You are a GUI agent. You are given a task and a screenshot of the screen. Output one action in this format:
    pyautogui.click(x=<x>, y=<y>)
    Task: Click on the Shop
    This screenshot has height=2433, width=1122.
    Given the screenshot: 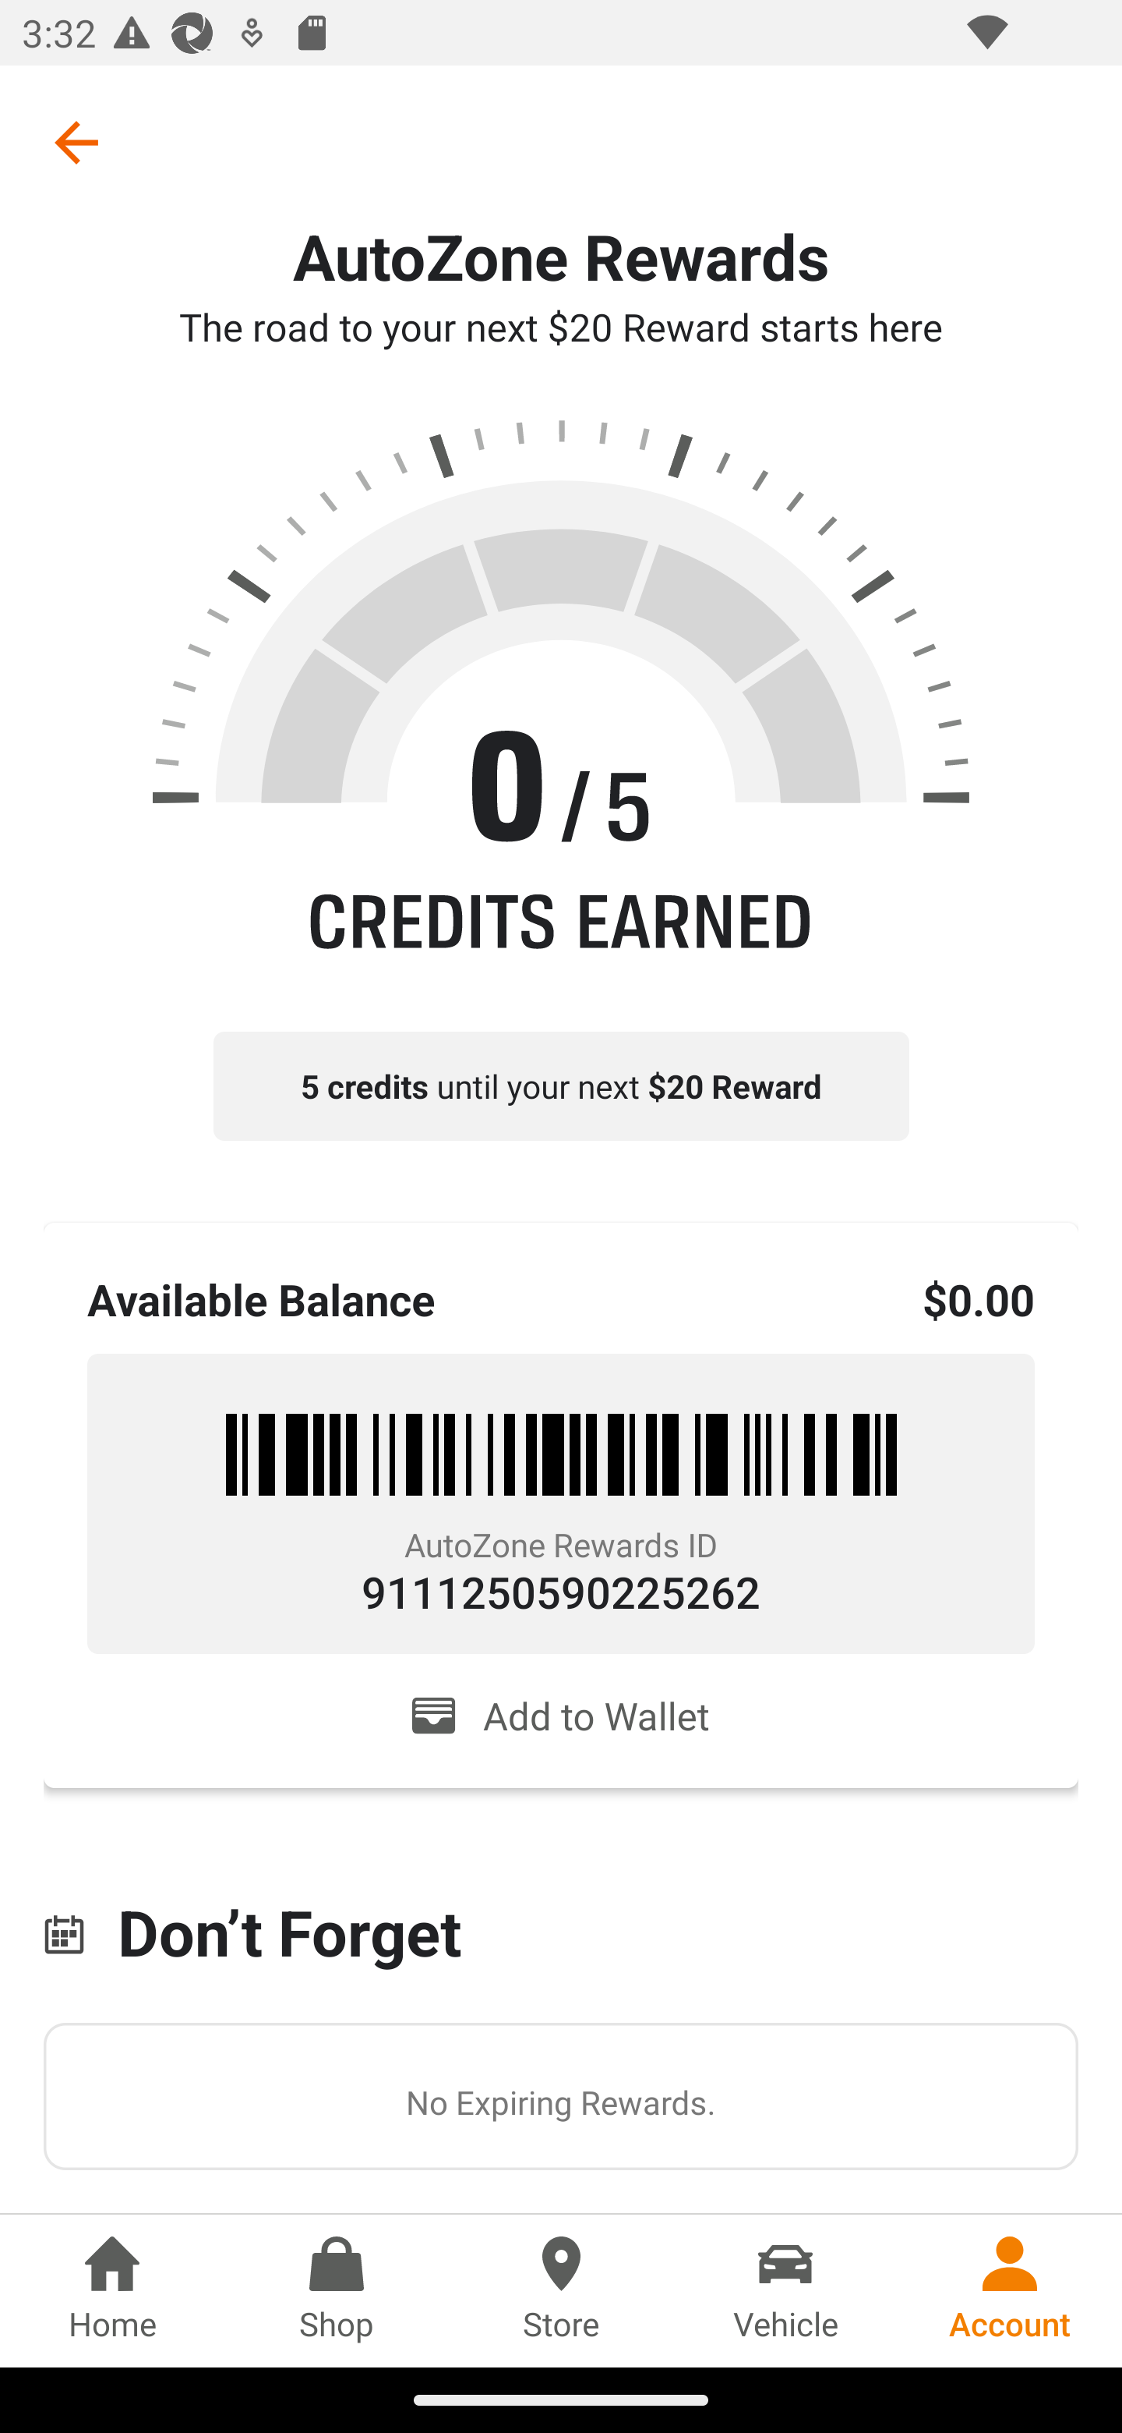 What is the action you would take?
    pyautogui.click(x=337, y=2290)
    